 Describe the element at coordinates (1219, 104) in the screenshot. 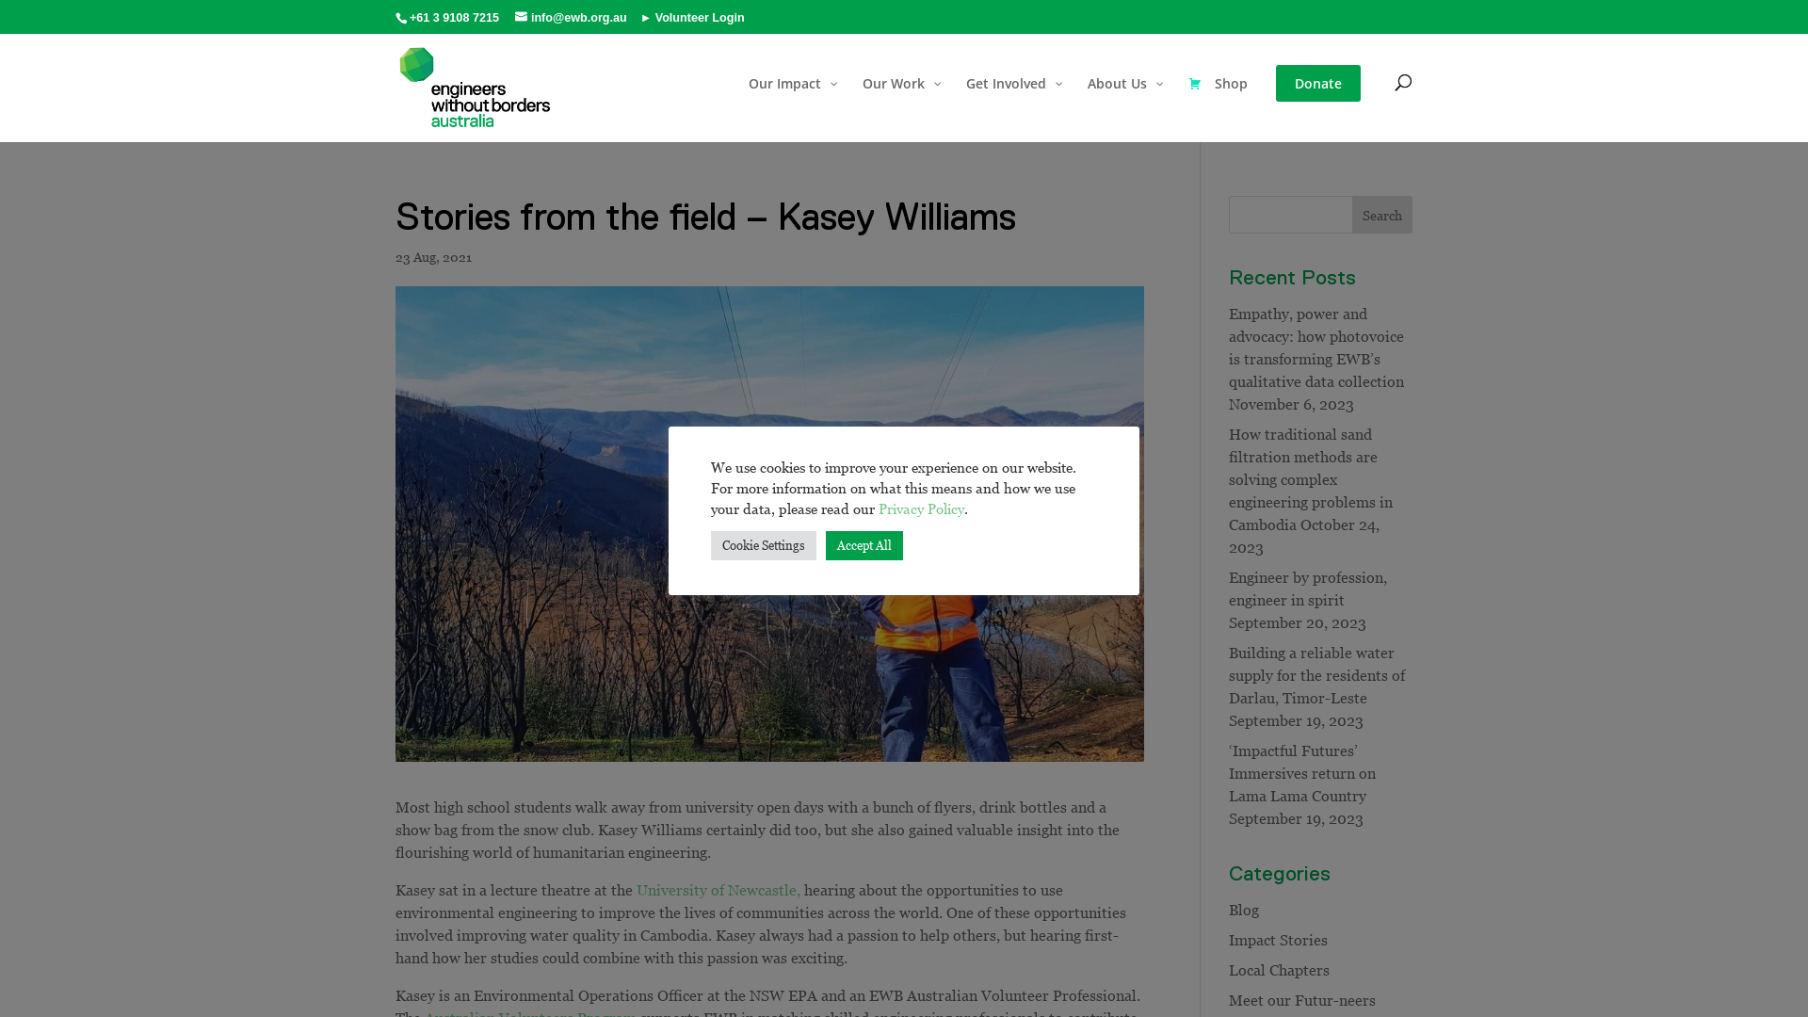

I see `Shop` at that location.